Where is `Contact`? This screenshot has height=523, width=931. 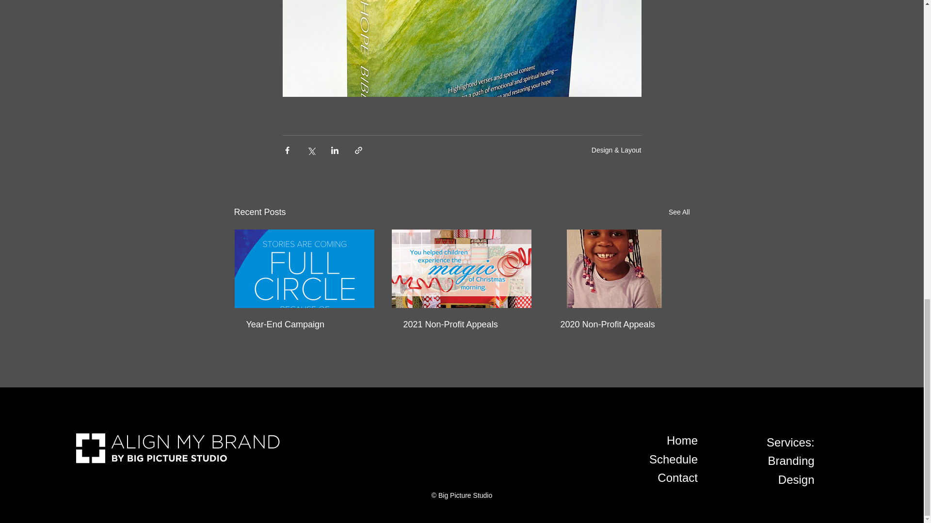 Contact is located at coordinates (677, 477).